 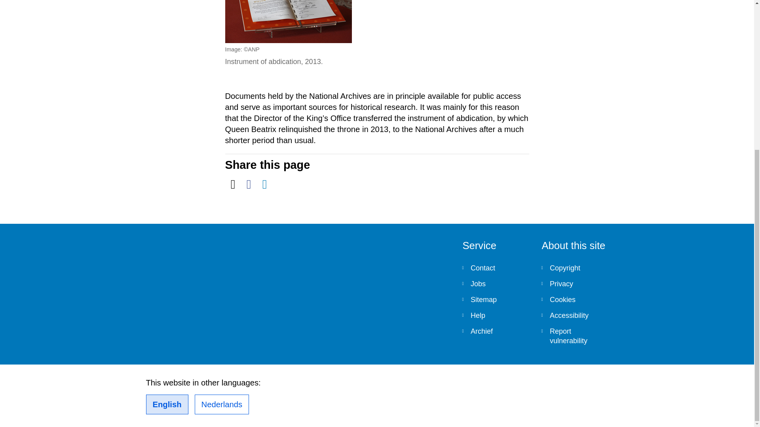 What do you see at coordinates (496, 283) in the screenshot?
I see `Jobs` at bounding box center [496, 283].